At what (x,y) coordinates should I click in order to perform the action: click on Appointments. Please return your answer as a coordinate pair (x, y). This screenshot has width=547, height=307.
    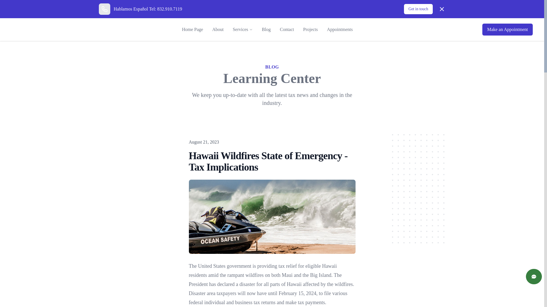
    Looking at the image, I should click on (340, 30).